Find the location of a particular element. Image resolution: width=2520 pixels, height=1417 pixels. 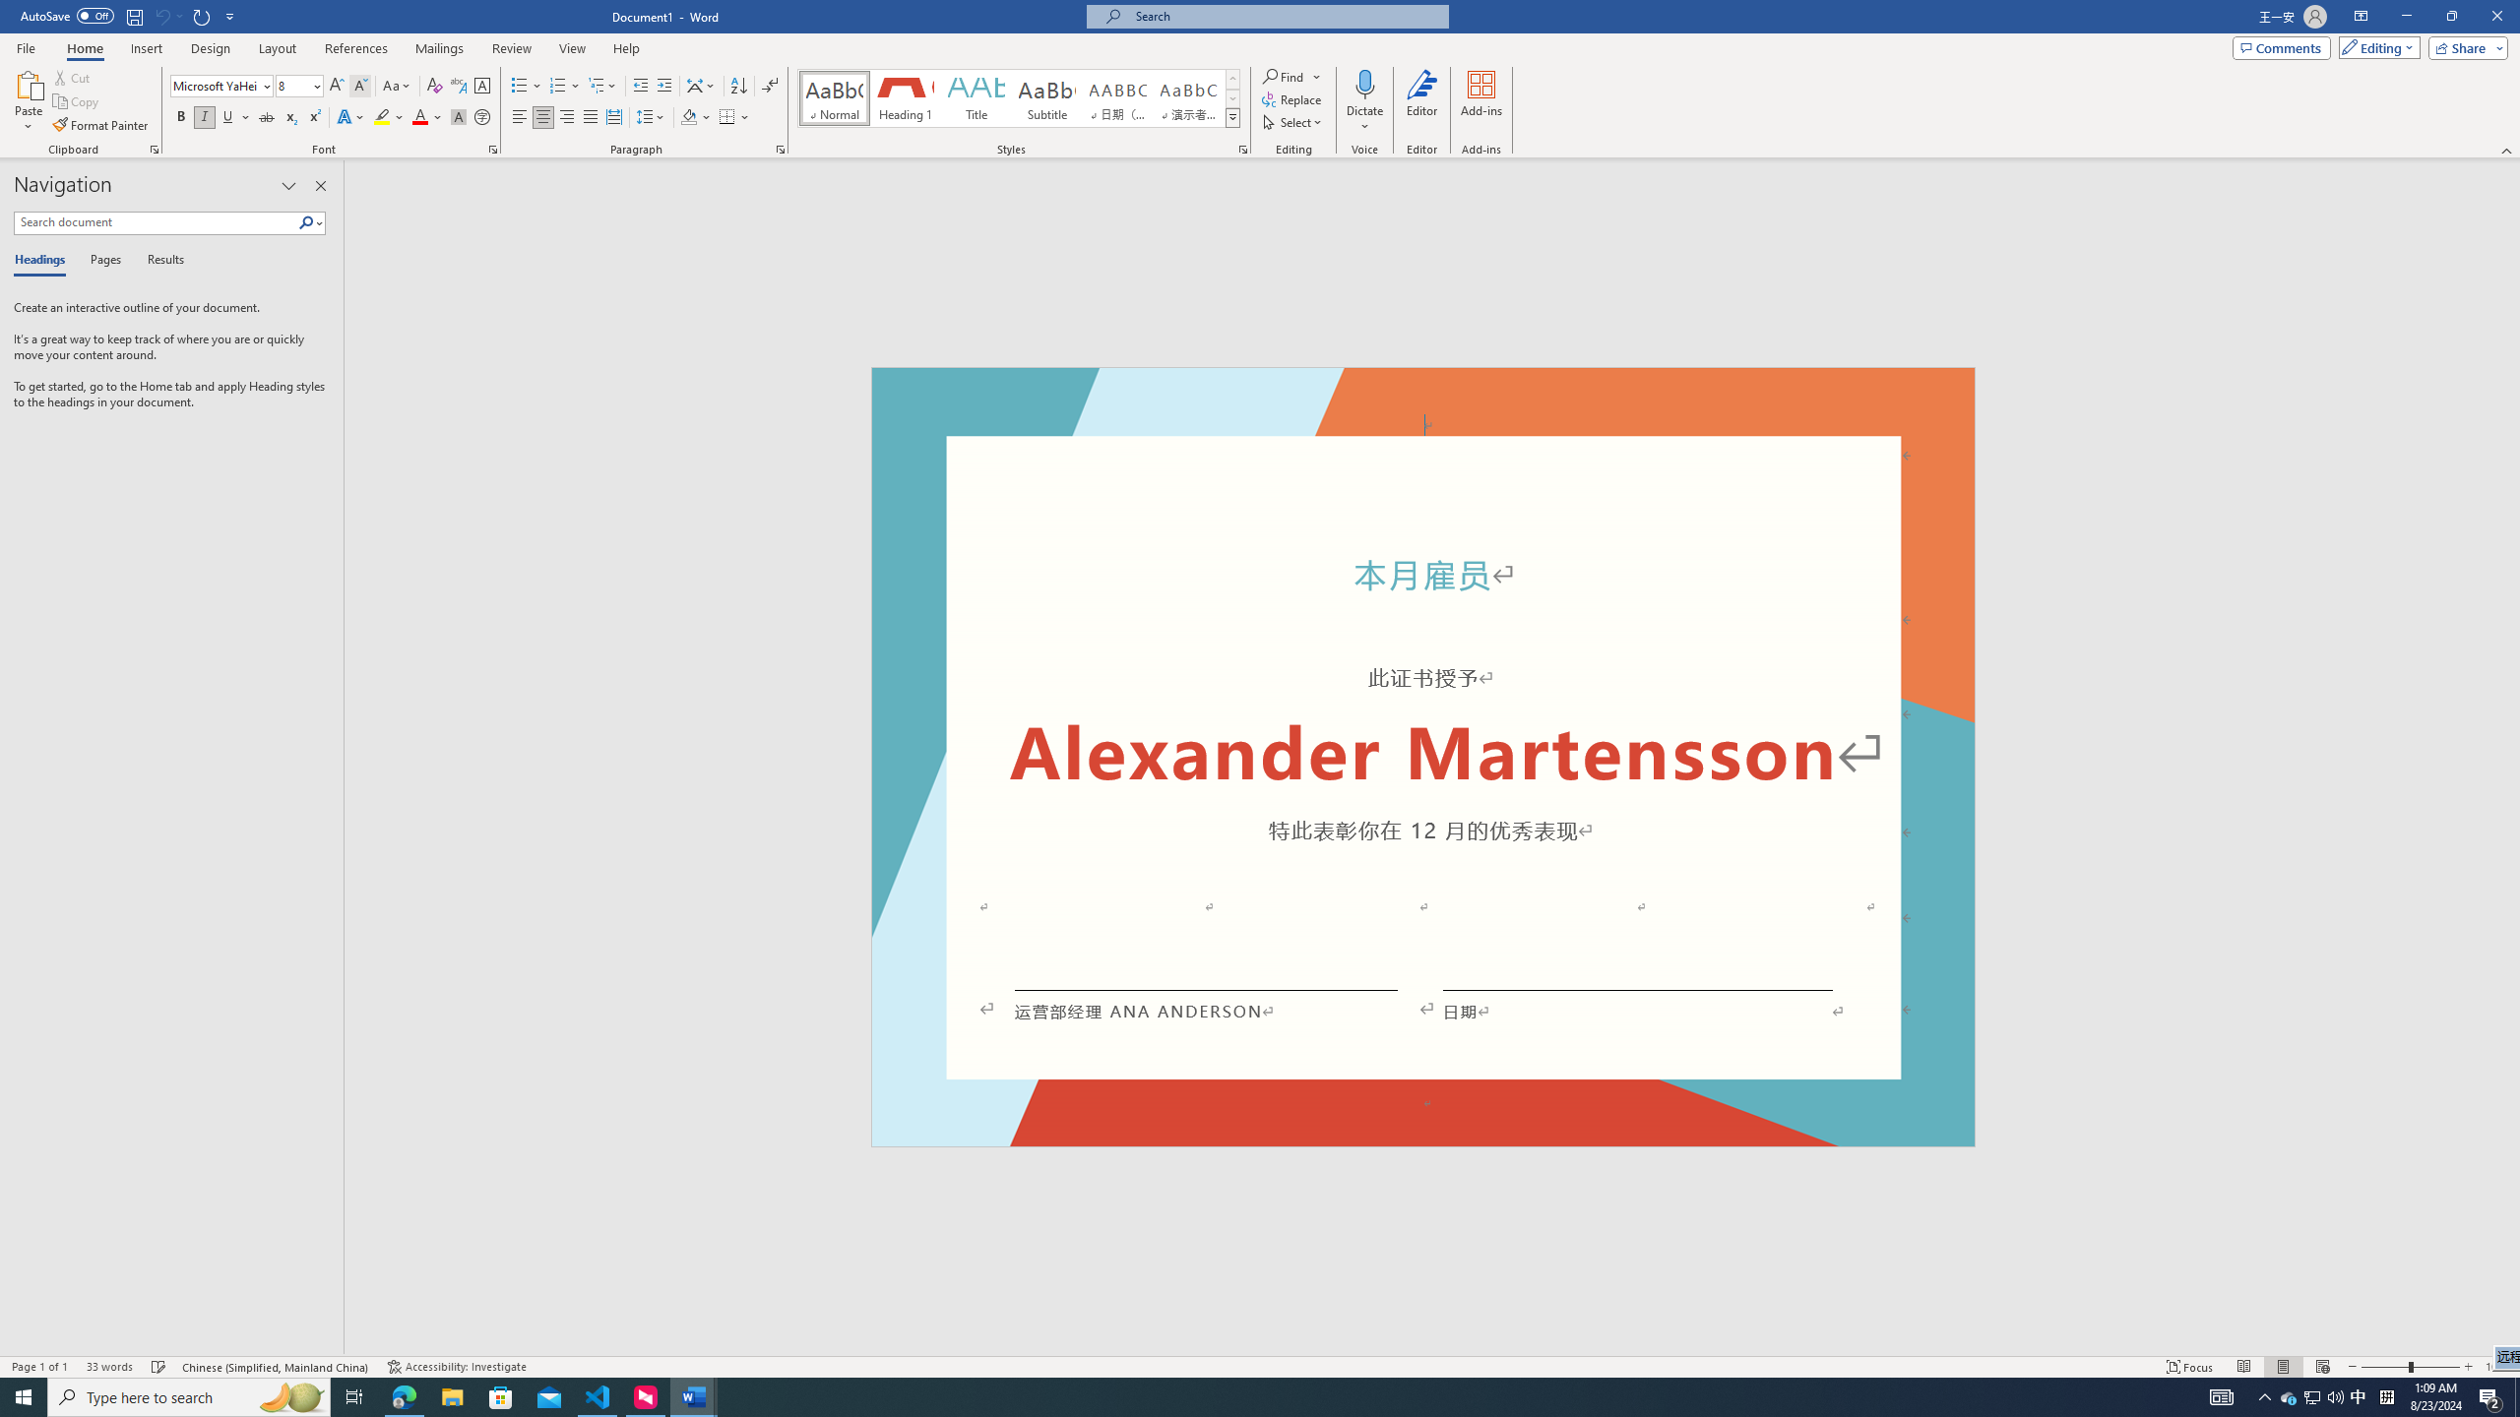

Header -Section 1- is located at coordinates (1423, 390).